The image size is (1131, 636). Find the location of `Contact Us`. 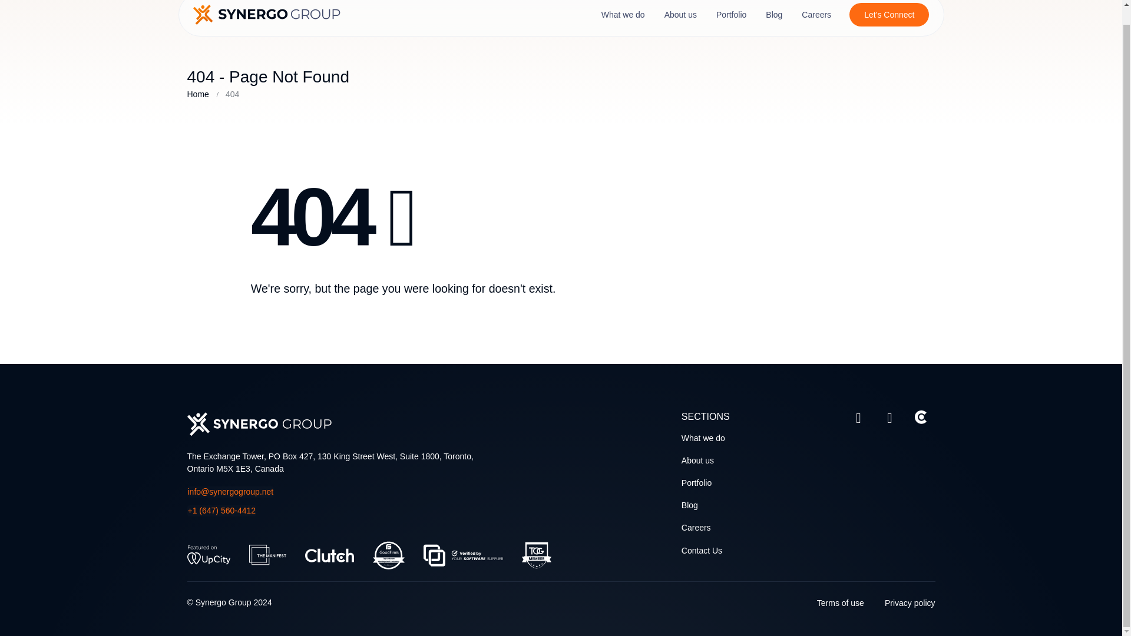

Contact Us is located at coordinates (702, 550).